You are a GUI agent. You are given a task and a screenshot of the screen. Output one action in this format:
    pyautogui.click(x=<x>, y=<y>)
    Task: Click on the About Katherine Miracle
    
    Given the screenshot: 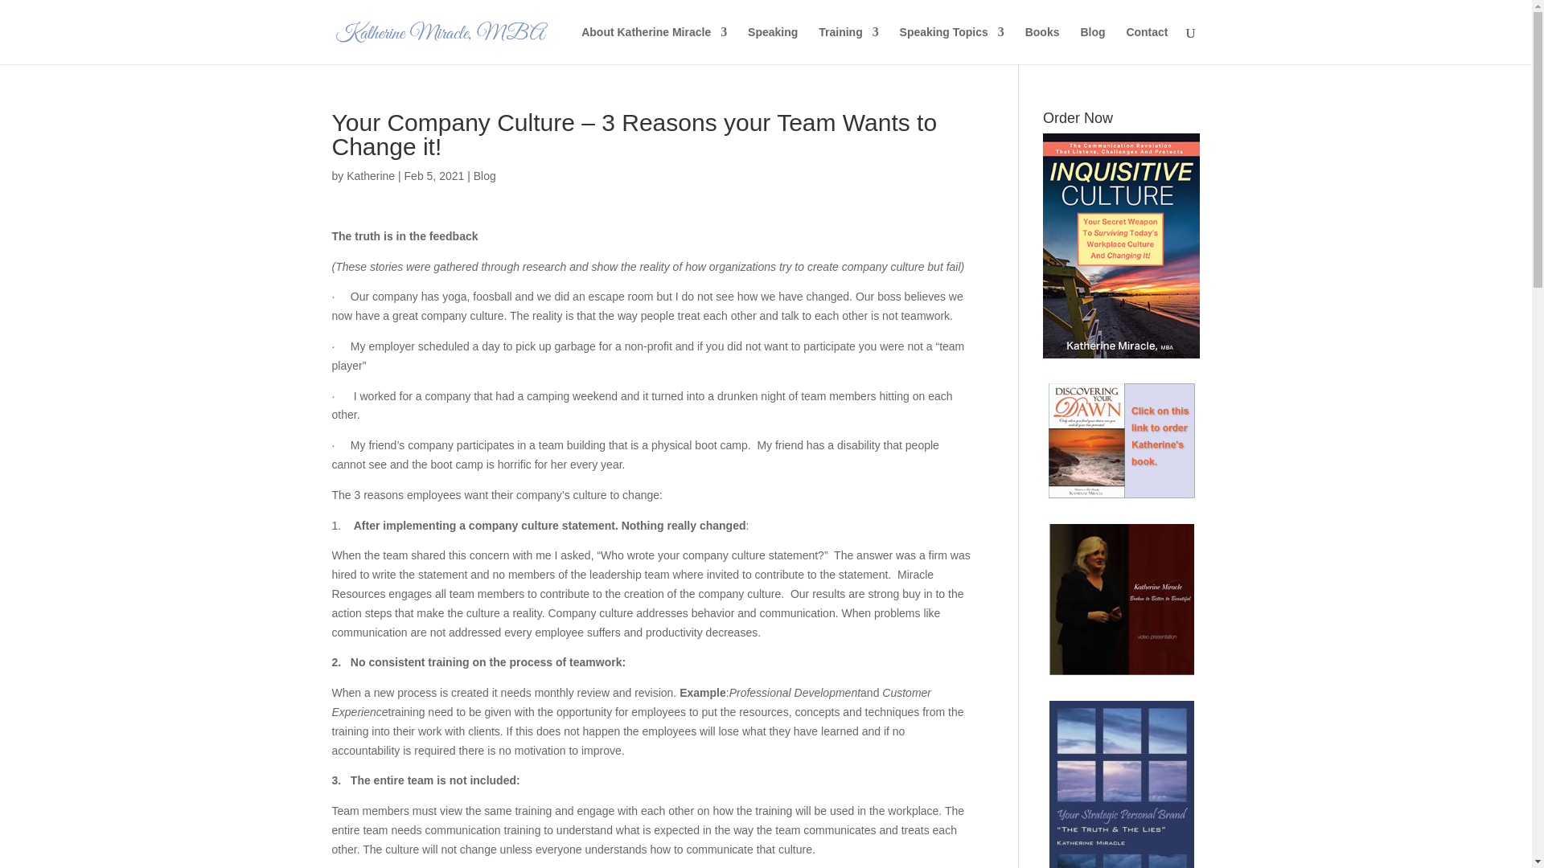 What is the action you would take?
    pyautogui.click(x=655, y=45)
    